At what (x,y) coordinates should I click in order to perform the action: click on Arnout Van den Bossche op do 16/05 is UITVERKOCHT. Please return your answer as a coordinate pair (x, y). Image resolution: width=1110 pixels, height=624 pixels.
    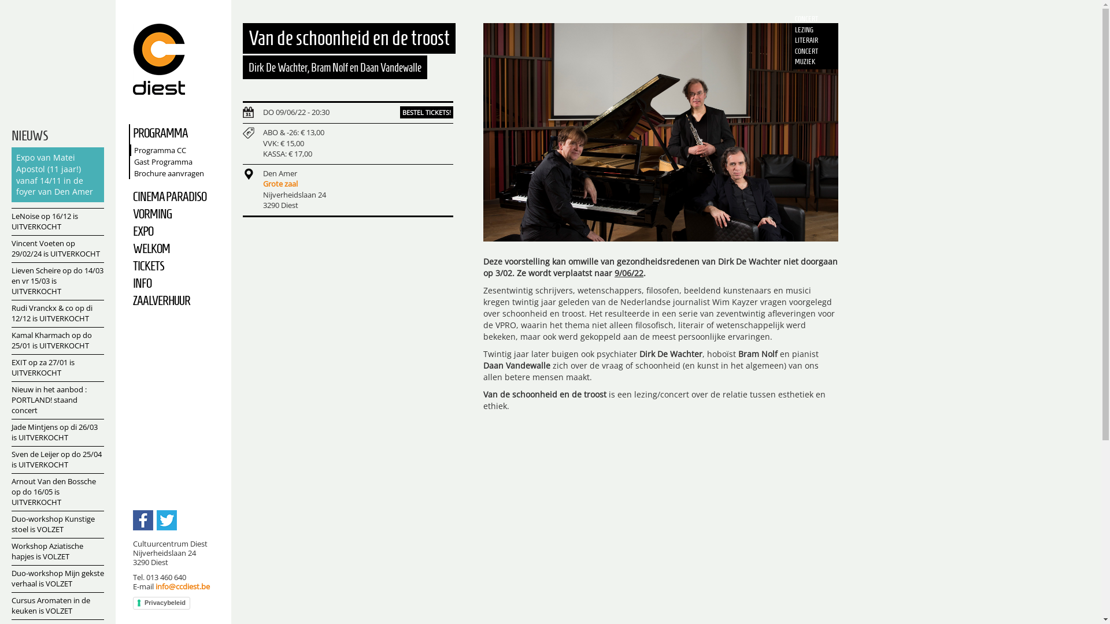
    Looking at the image, I should click on (58, 492).